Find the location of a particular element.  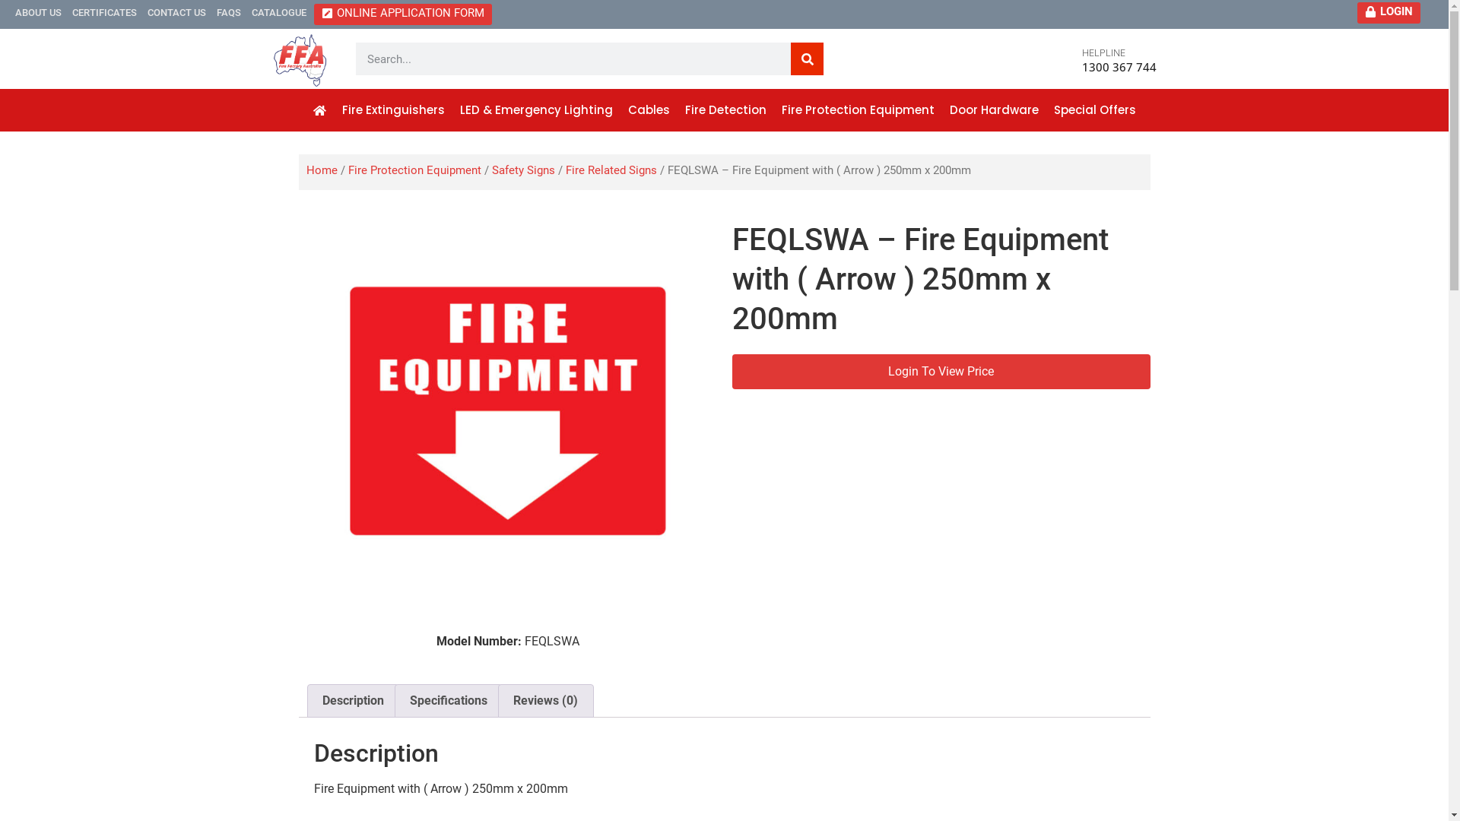

Fire Protection Equipment is located at coordinates (415, 170).